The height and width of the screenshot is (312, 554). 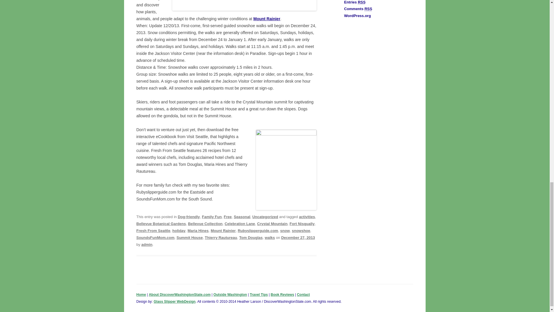 I want to click on Mount Rainier, so click(x=267, y=19).